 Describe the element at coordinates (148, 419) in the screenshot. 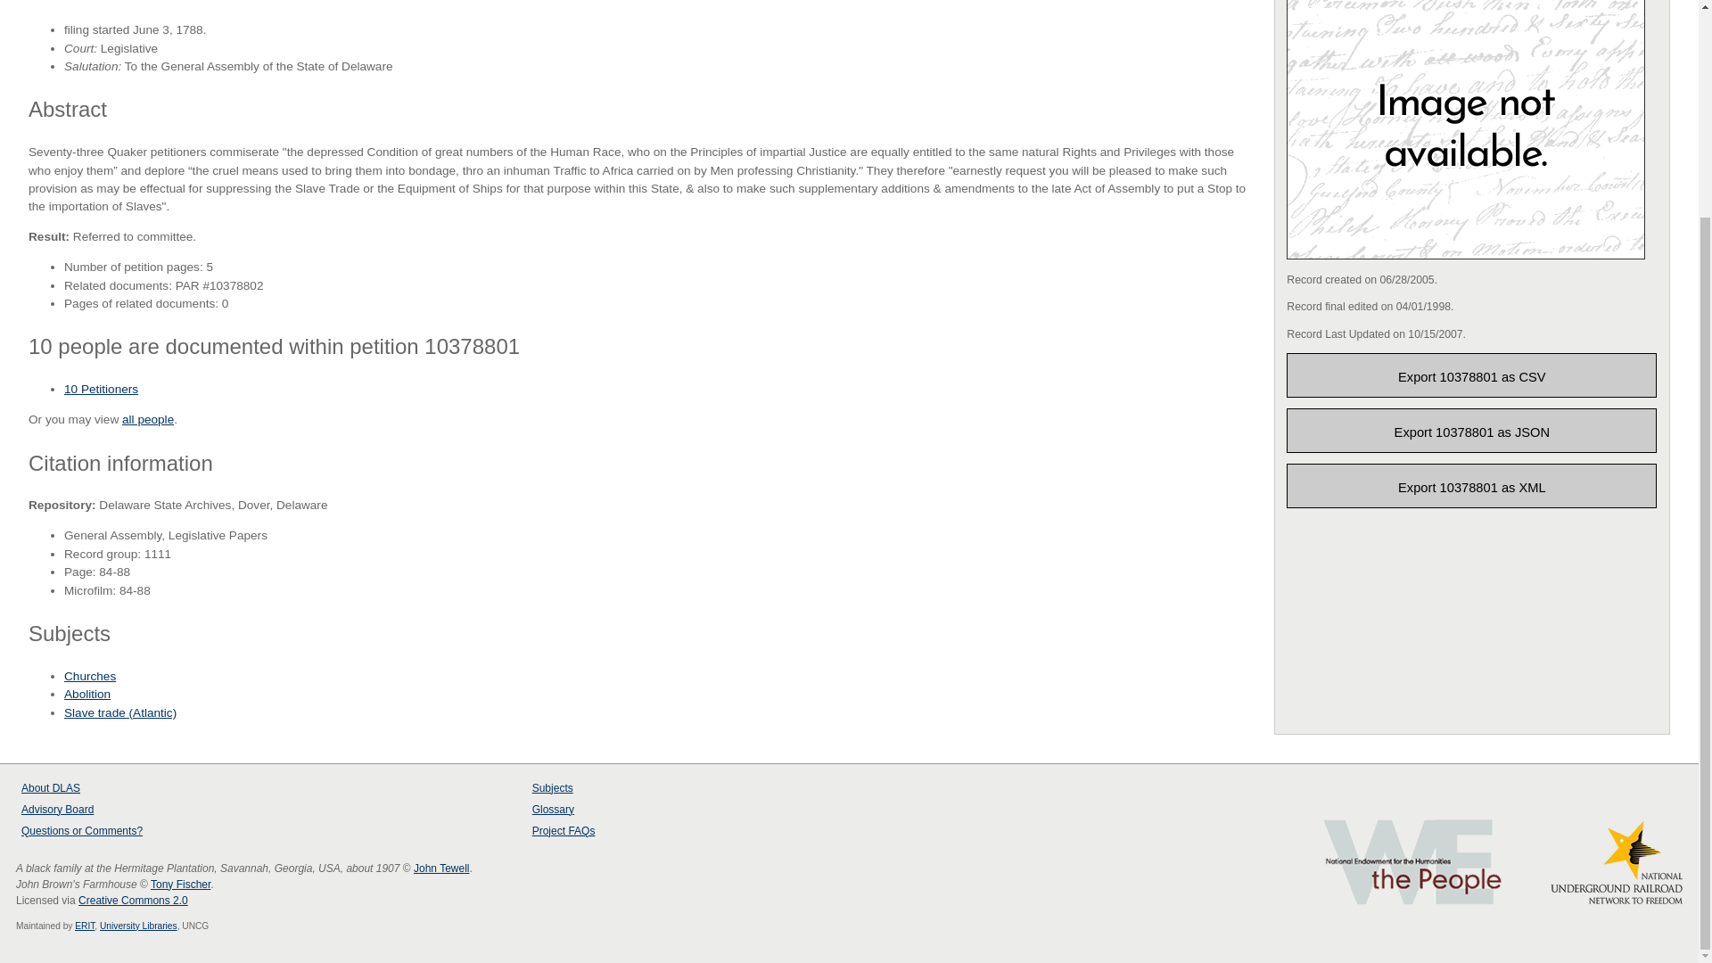

I see `all people` at that location.